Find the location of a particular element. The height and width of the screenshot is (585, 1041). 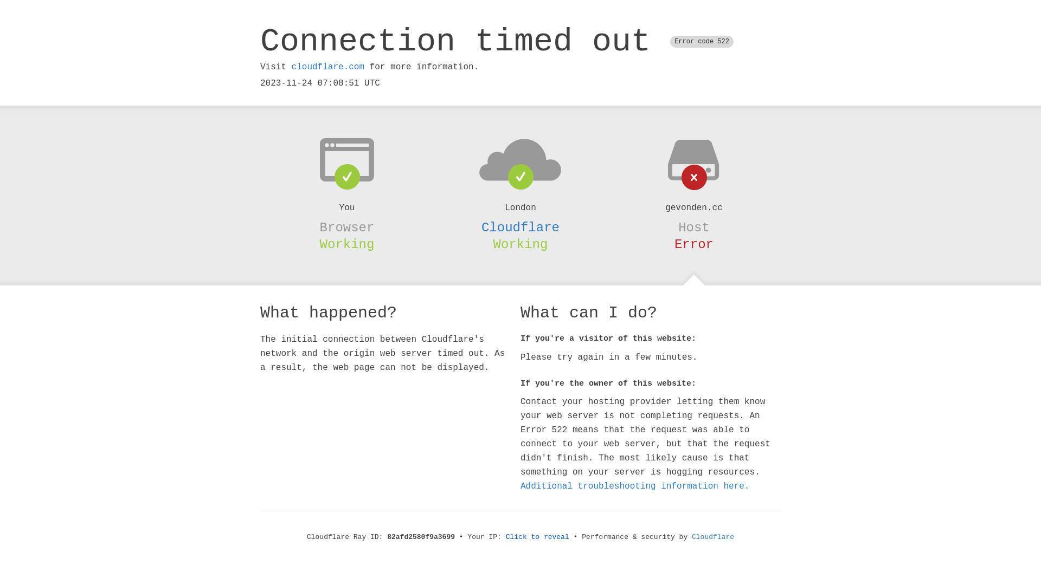

Click to reveal is located at coordinates (538, 537).